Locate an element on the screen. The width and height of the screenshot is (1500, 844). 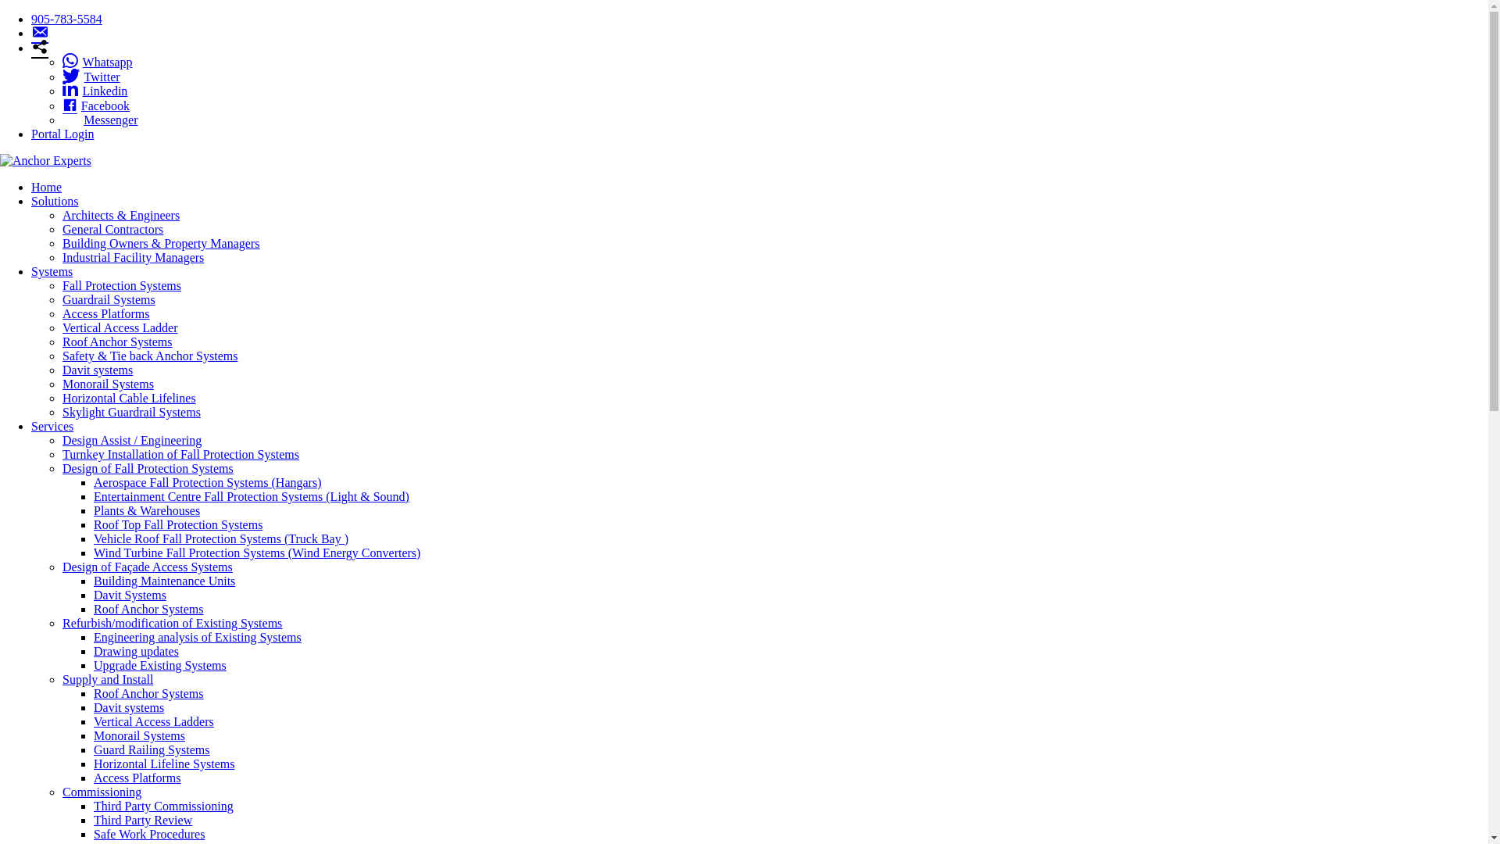
Turnkey Installation of Fall Protection Systems is located at coordinates (181, 455).